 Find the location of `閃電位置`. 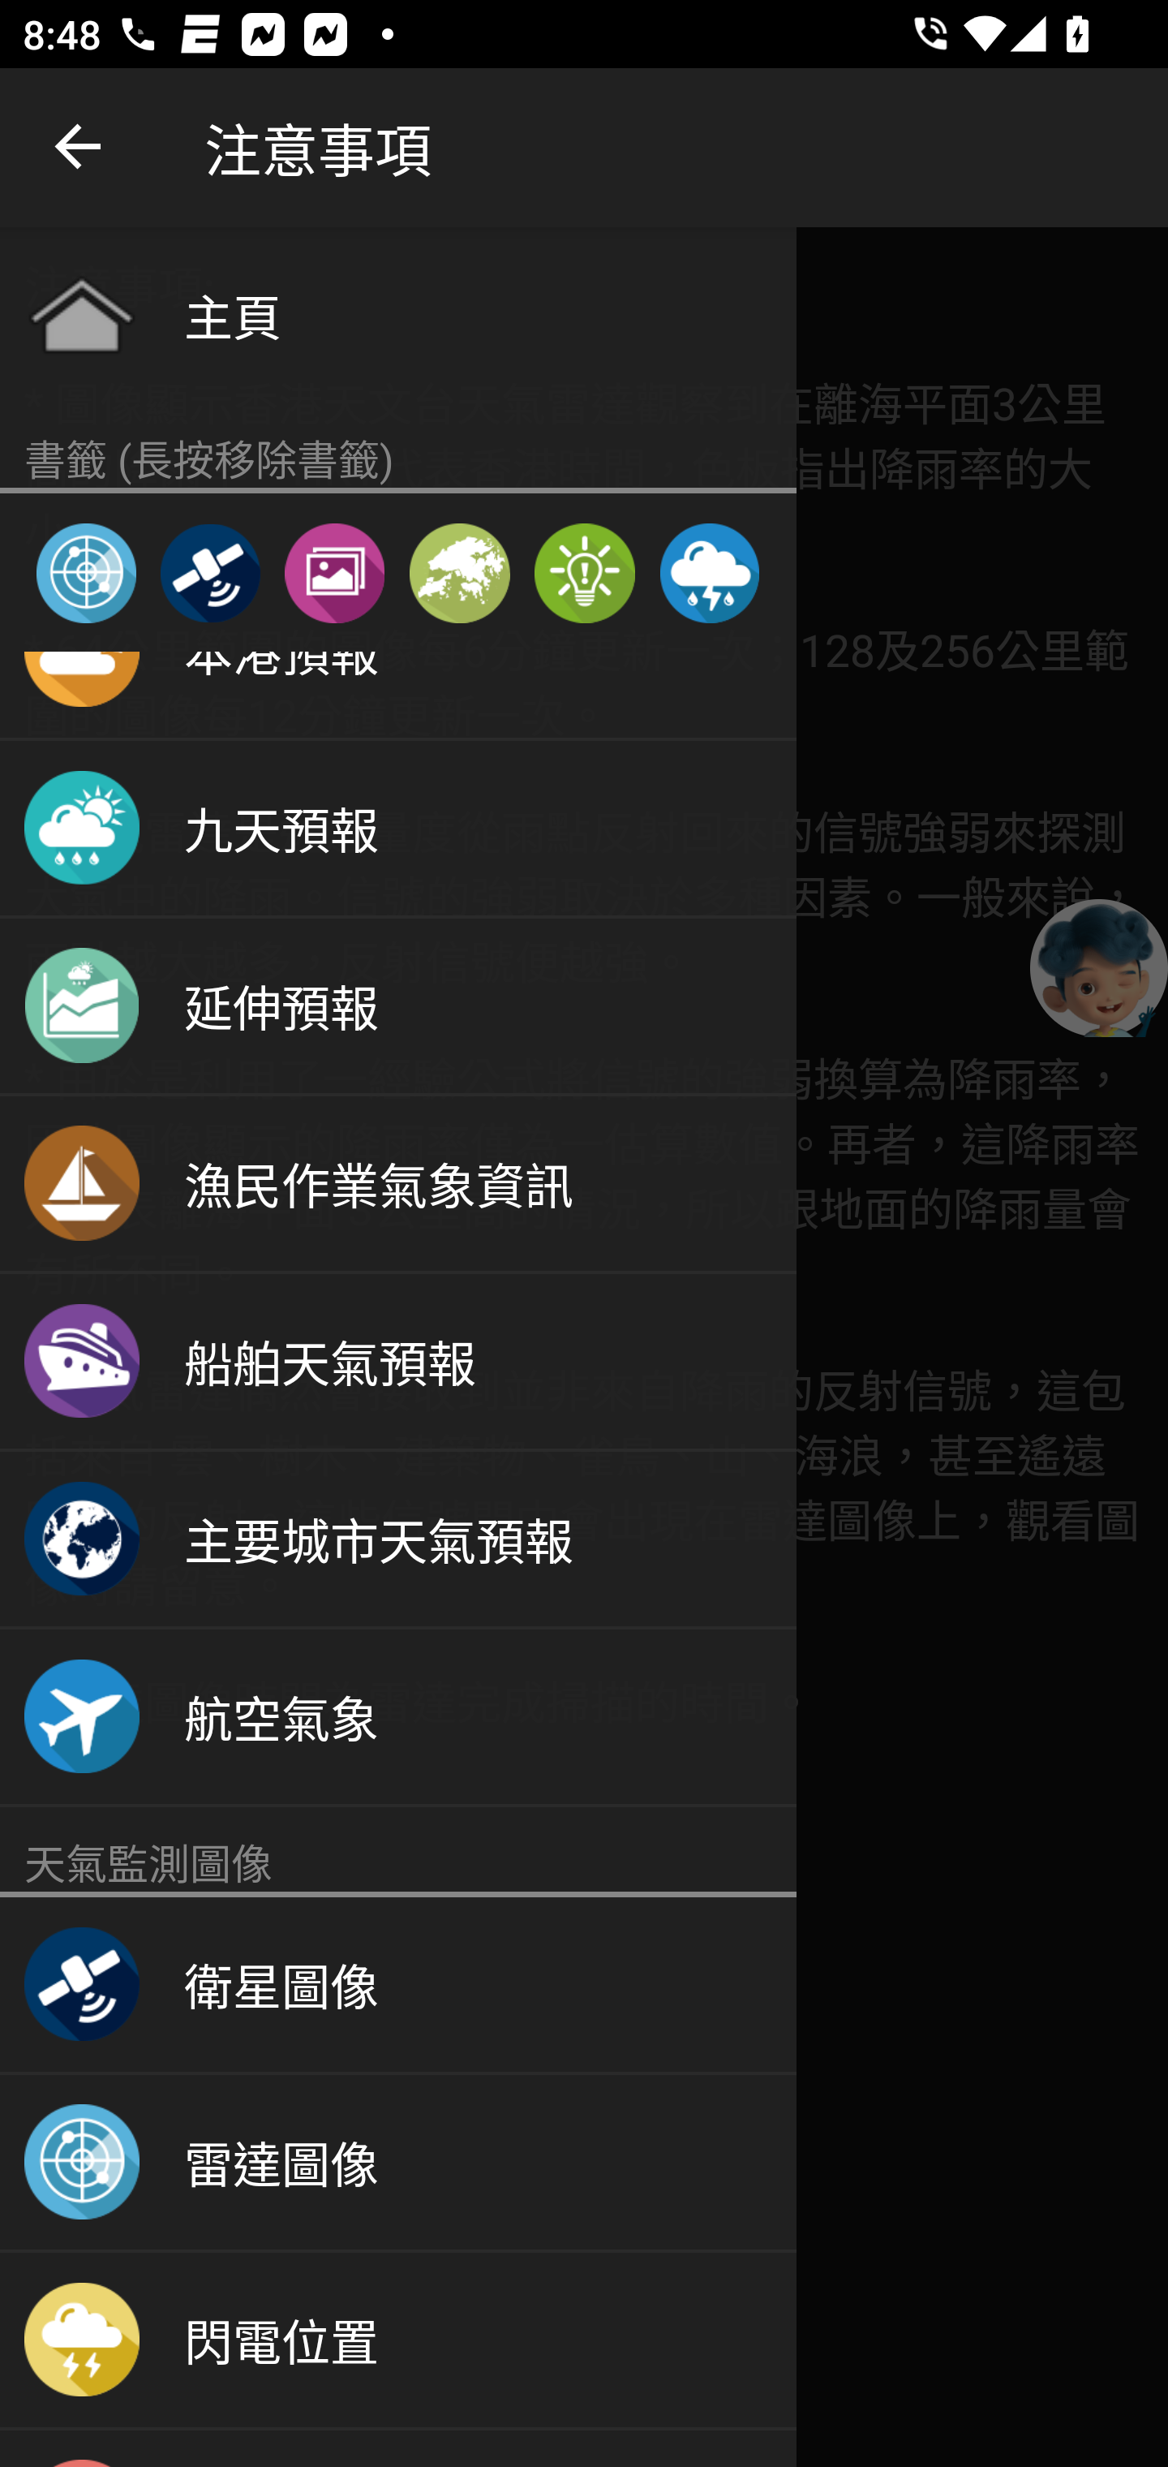

閃電位置 is located at coordinates (398, 2340).